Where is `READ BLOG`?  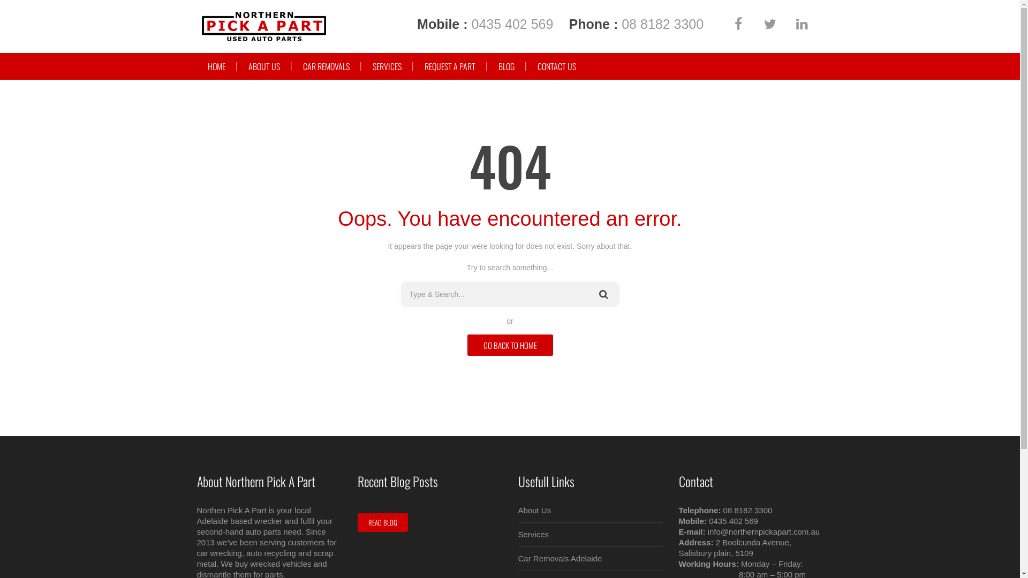
READ BLOG is located at coordinates (383, 522).